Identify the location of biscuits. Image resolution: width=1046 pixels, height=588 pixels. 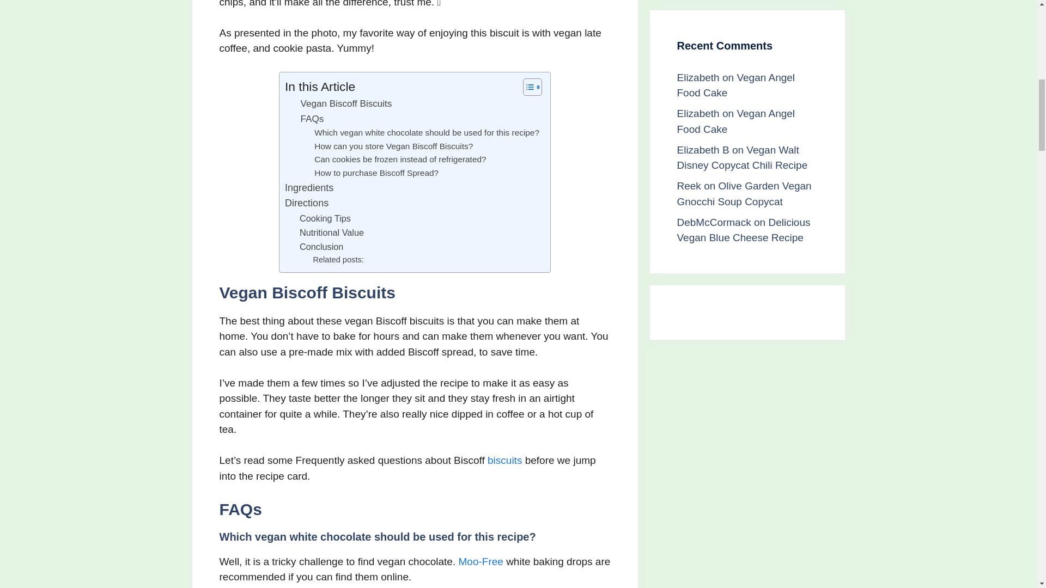
(504, 460).